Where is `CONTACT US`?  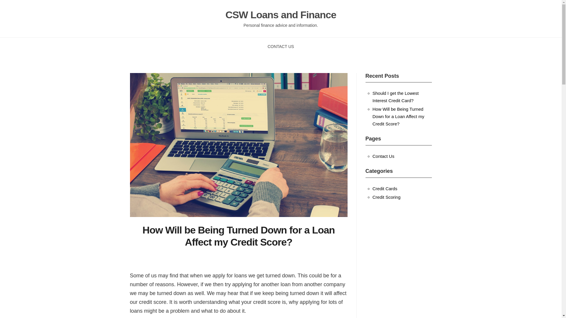
CONTACT US is located at coordinates (281, 47).